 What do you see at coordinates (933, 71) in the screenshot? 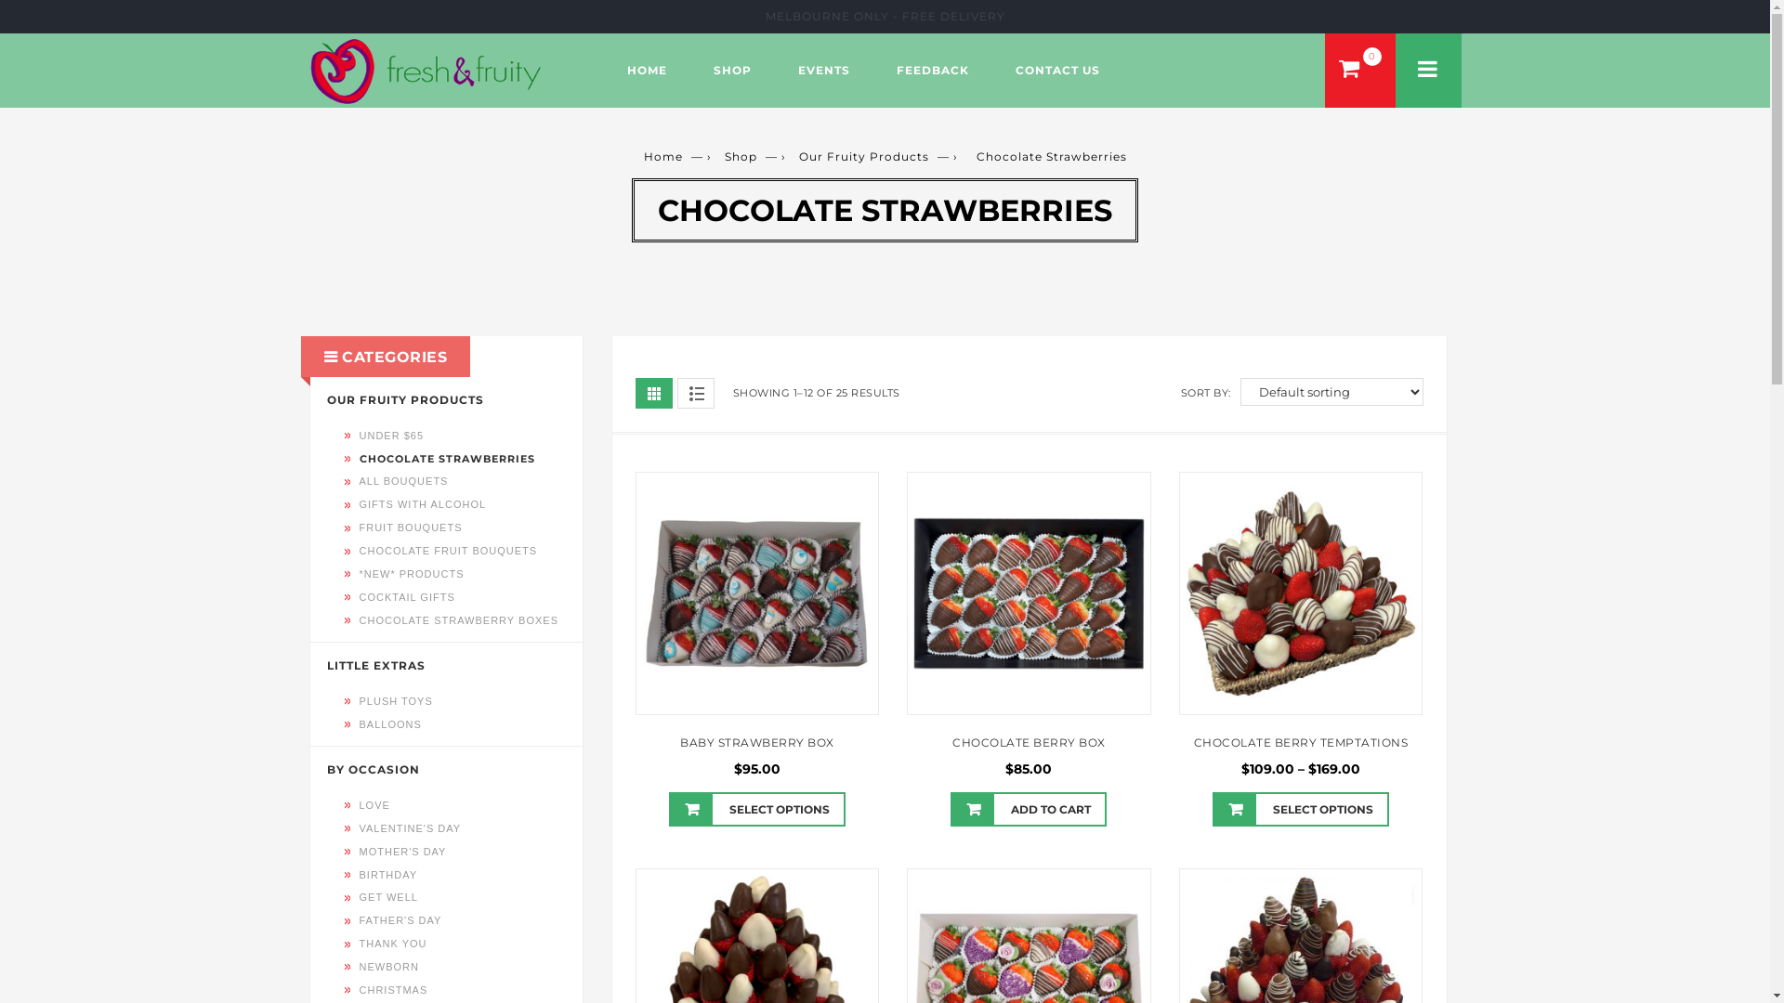
I see `FEEDBACK` at bounding box center [933, 71].